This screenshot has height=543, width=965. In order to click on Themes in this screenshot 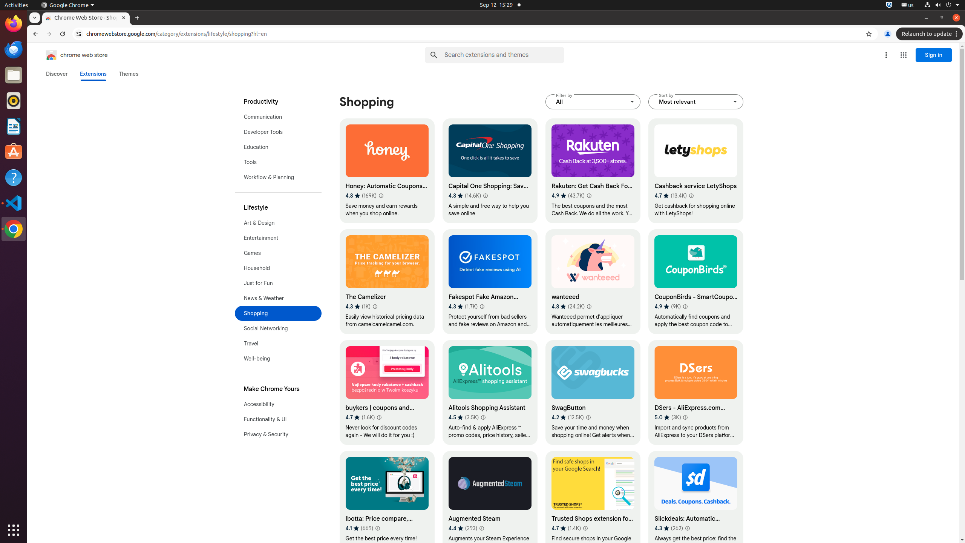, I will do `click(129, 74)`.